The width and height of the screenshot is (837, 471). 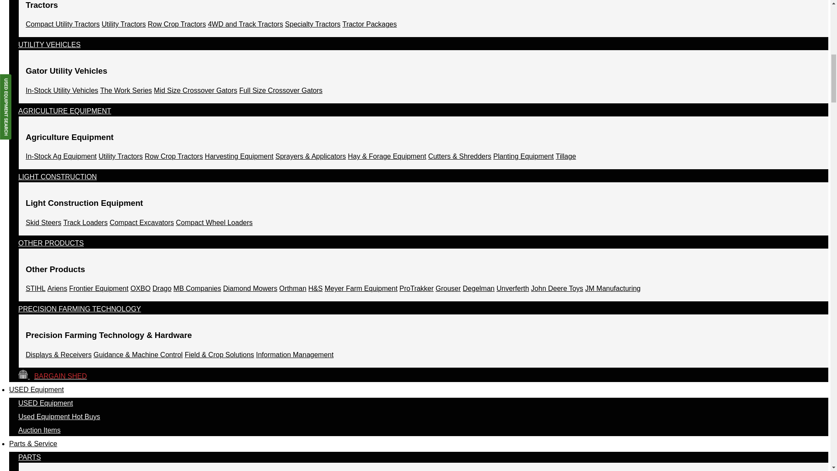 What do you see at coordinates (49, 46) in the screenshot?
I see `UTILITY VEHICLES` at bounding box center [49, 46].